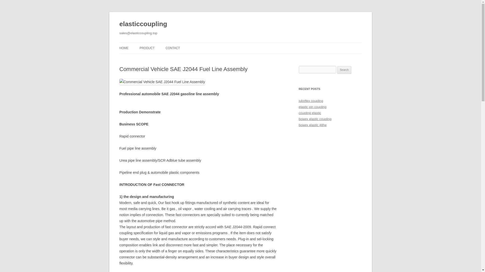 The image size is (485, 272). I want to click on Commercial Vehicle SAE J2044 Fuel Line Assembly, so click(162, 82).